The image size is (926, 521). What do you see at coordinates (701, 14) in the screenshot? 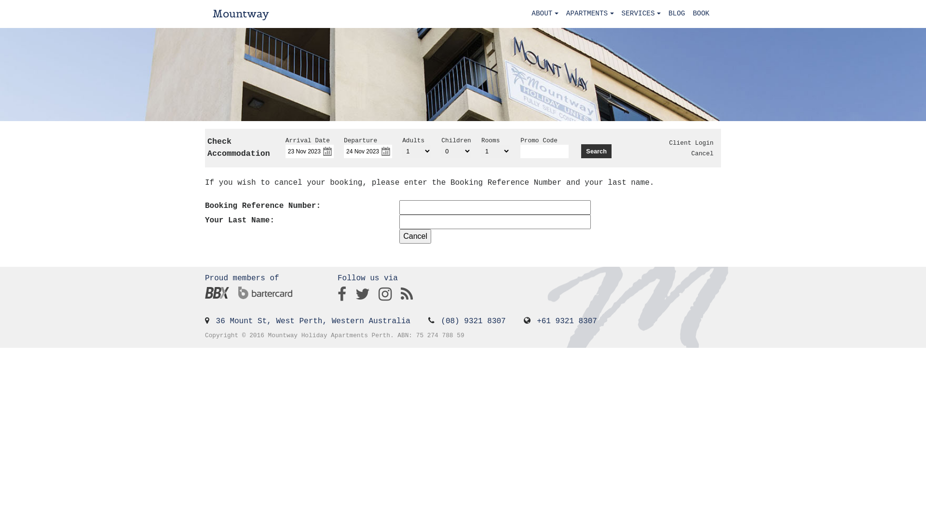
I see `BOOK` at bounding box center [701, 14].